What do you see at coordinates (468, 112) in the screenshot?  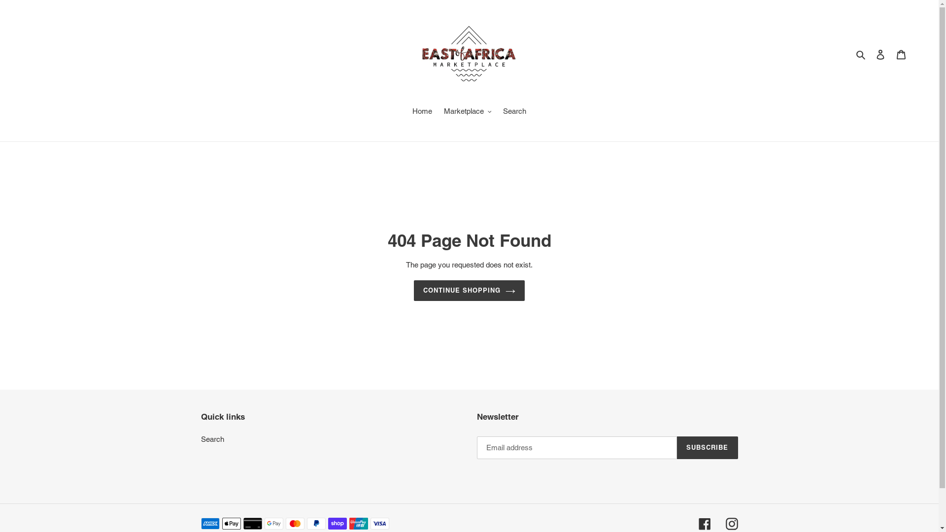 I see `Marketplace` at bounding box center [468, 112].